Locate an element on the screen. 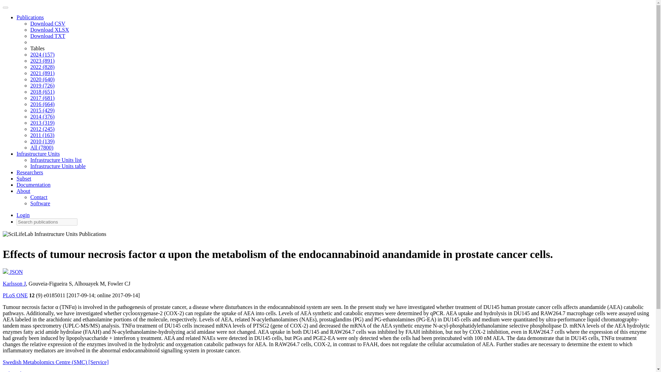  Download TXT is located at coordinates (48, 36).